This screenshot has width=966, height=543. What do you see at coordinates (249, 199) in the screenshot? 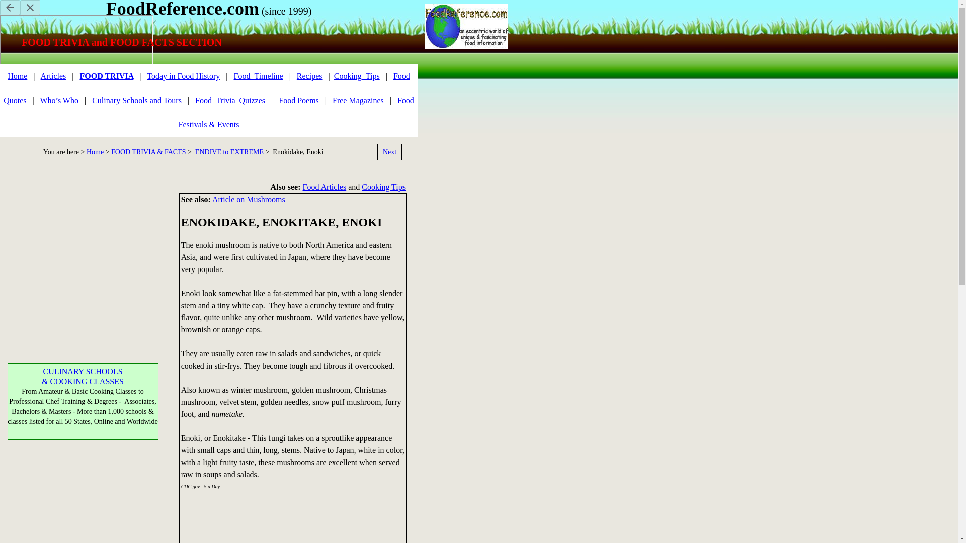
I see `Article on Mushrooms` at bounding box center [249, 199].